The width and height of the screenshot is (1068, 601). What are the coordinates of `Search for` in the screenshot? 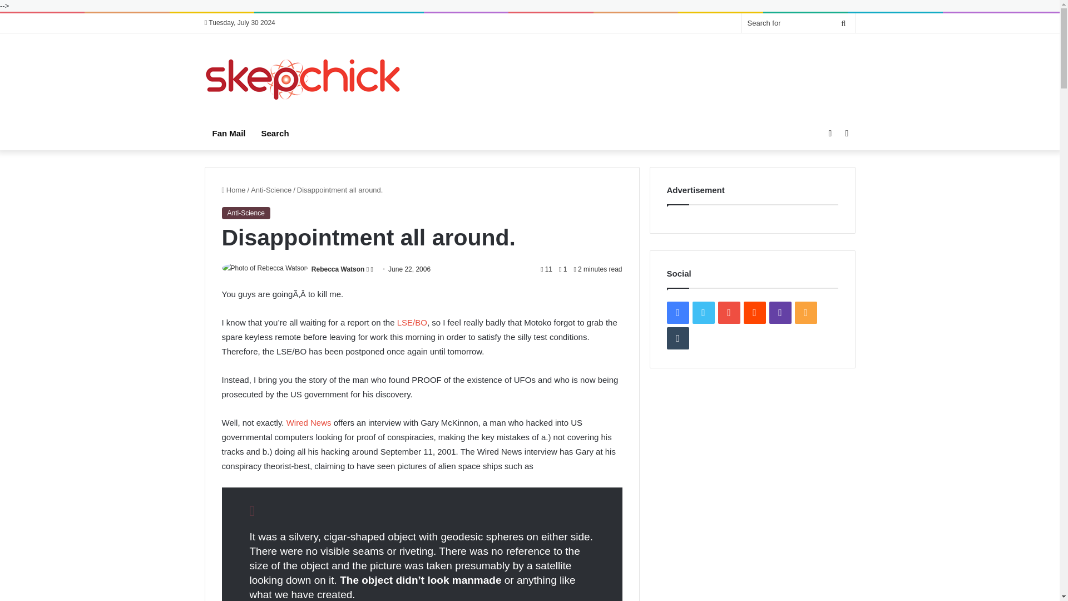 It's located at (843, 23).